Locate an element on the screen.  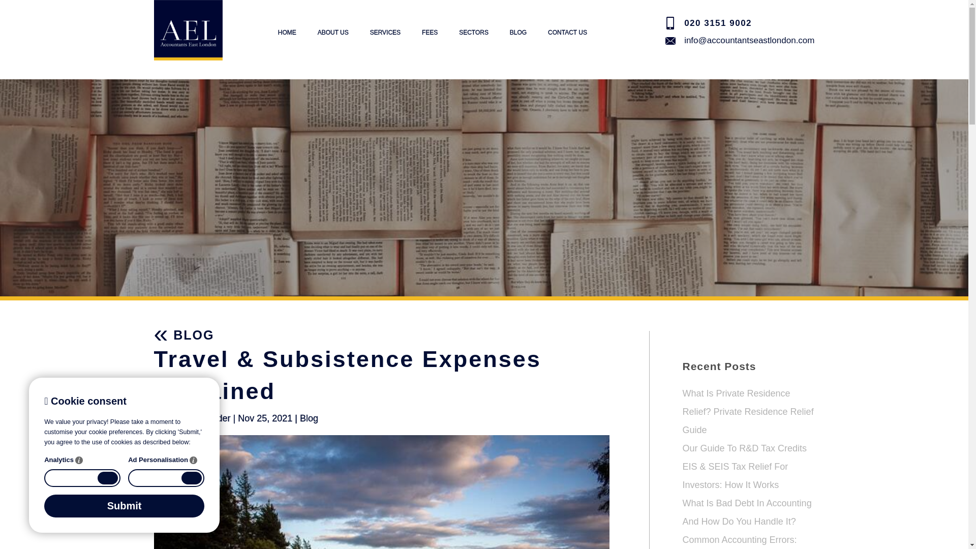
CONTACT US is located at coordinates (567, 33).